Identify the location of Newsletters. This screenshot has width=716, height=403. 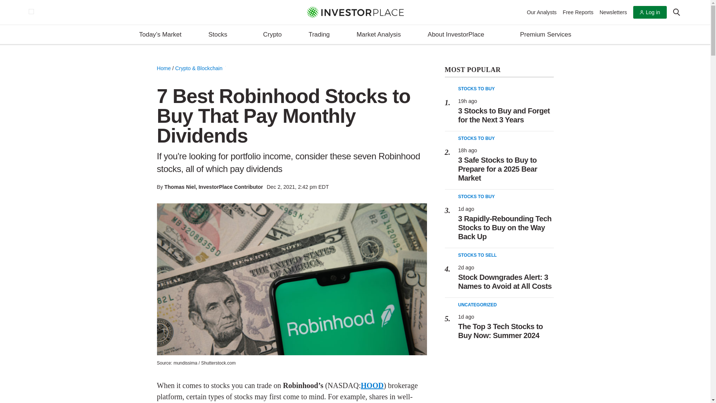
(613, 12).